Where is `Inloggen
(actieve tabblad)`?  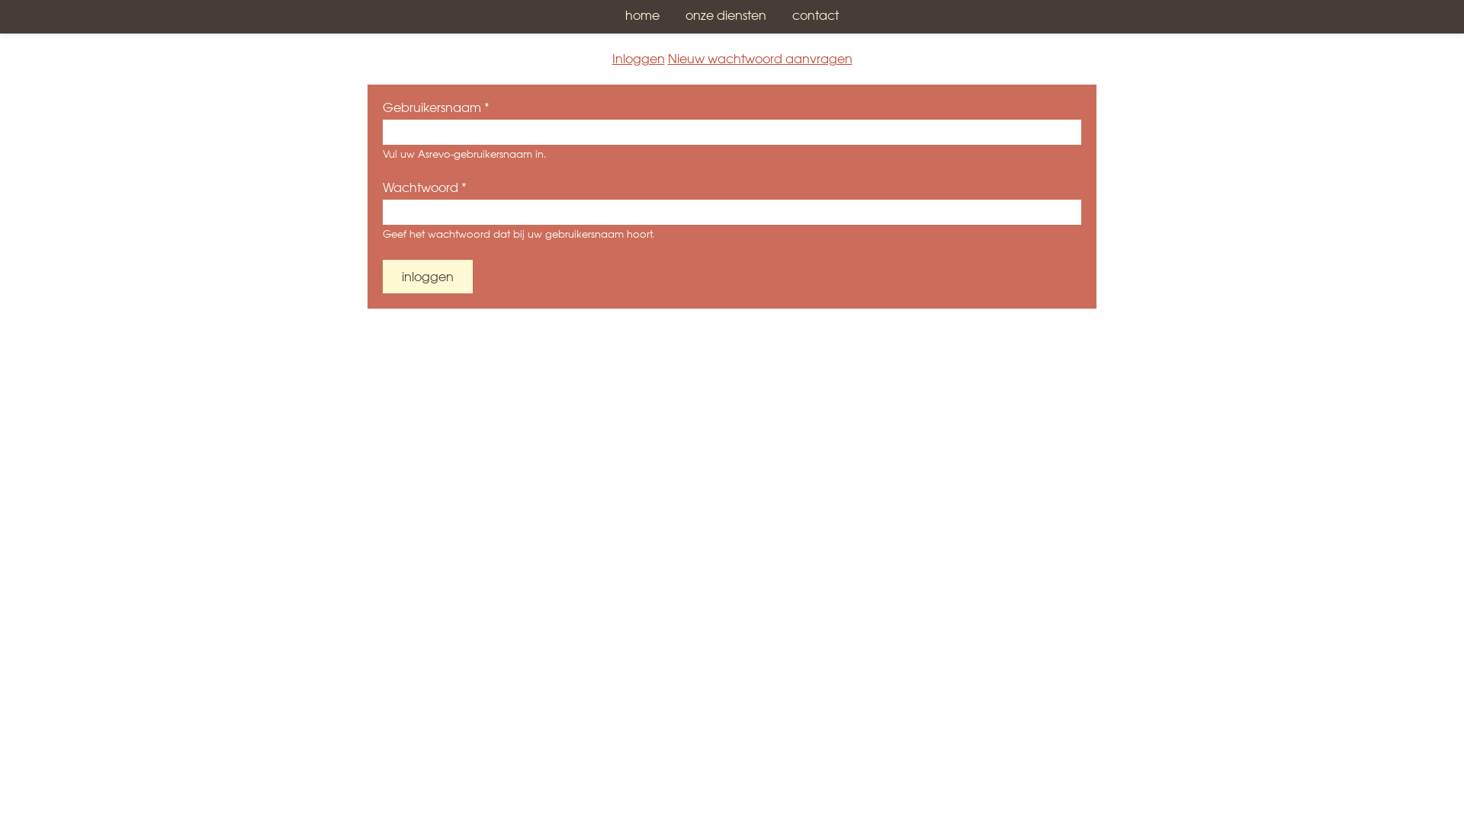 Inloggen
(actieve tabblad) is located at coordinates (637, 60).